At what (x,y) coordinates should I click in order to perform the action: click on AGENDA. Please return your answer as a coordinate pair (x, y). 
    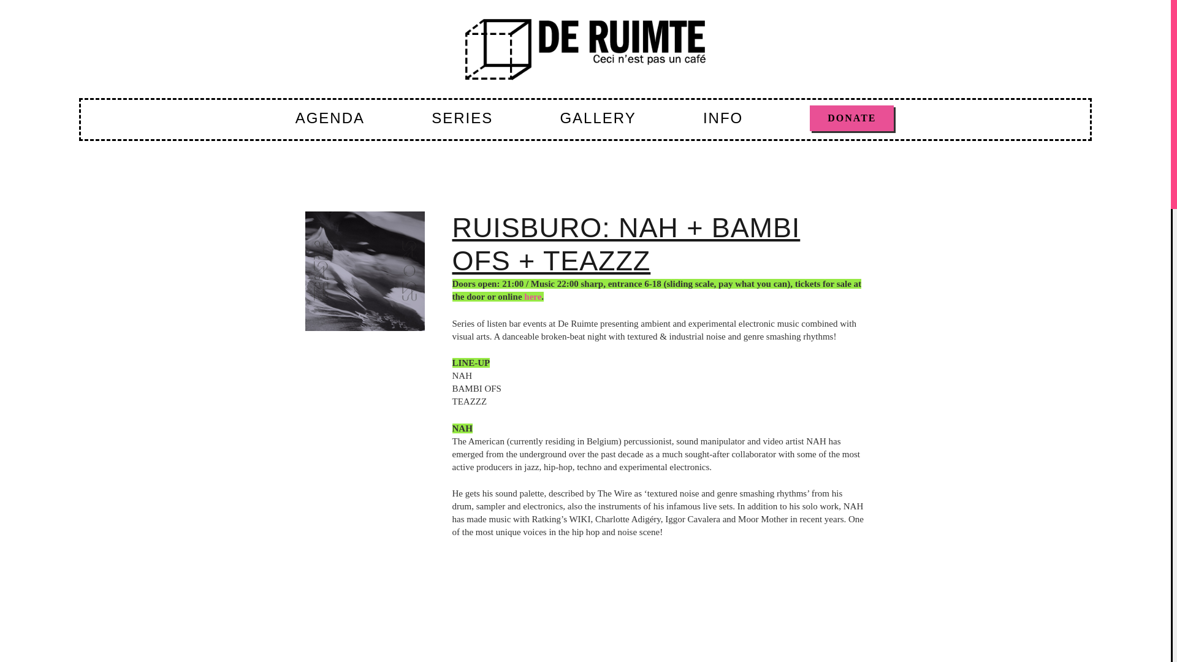
    Looking at the image, I should click on (330, 118).